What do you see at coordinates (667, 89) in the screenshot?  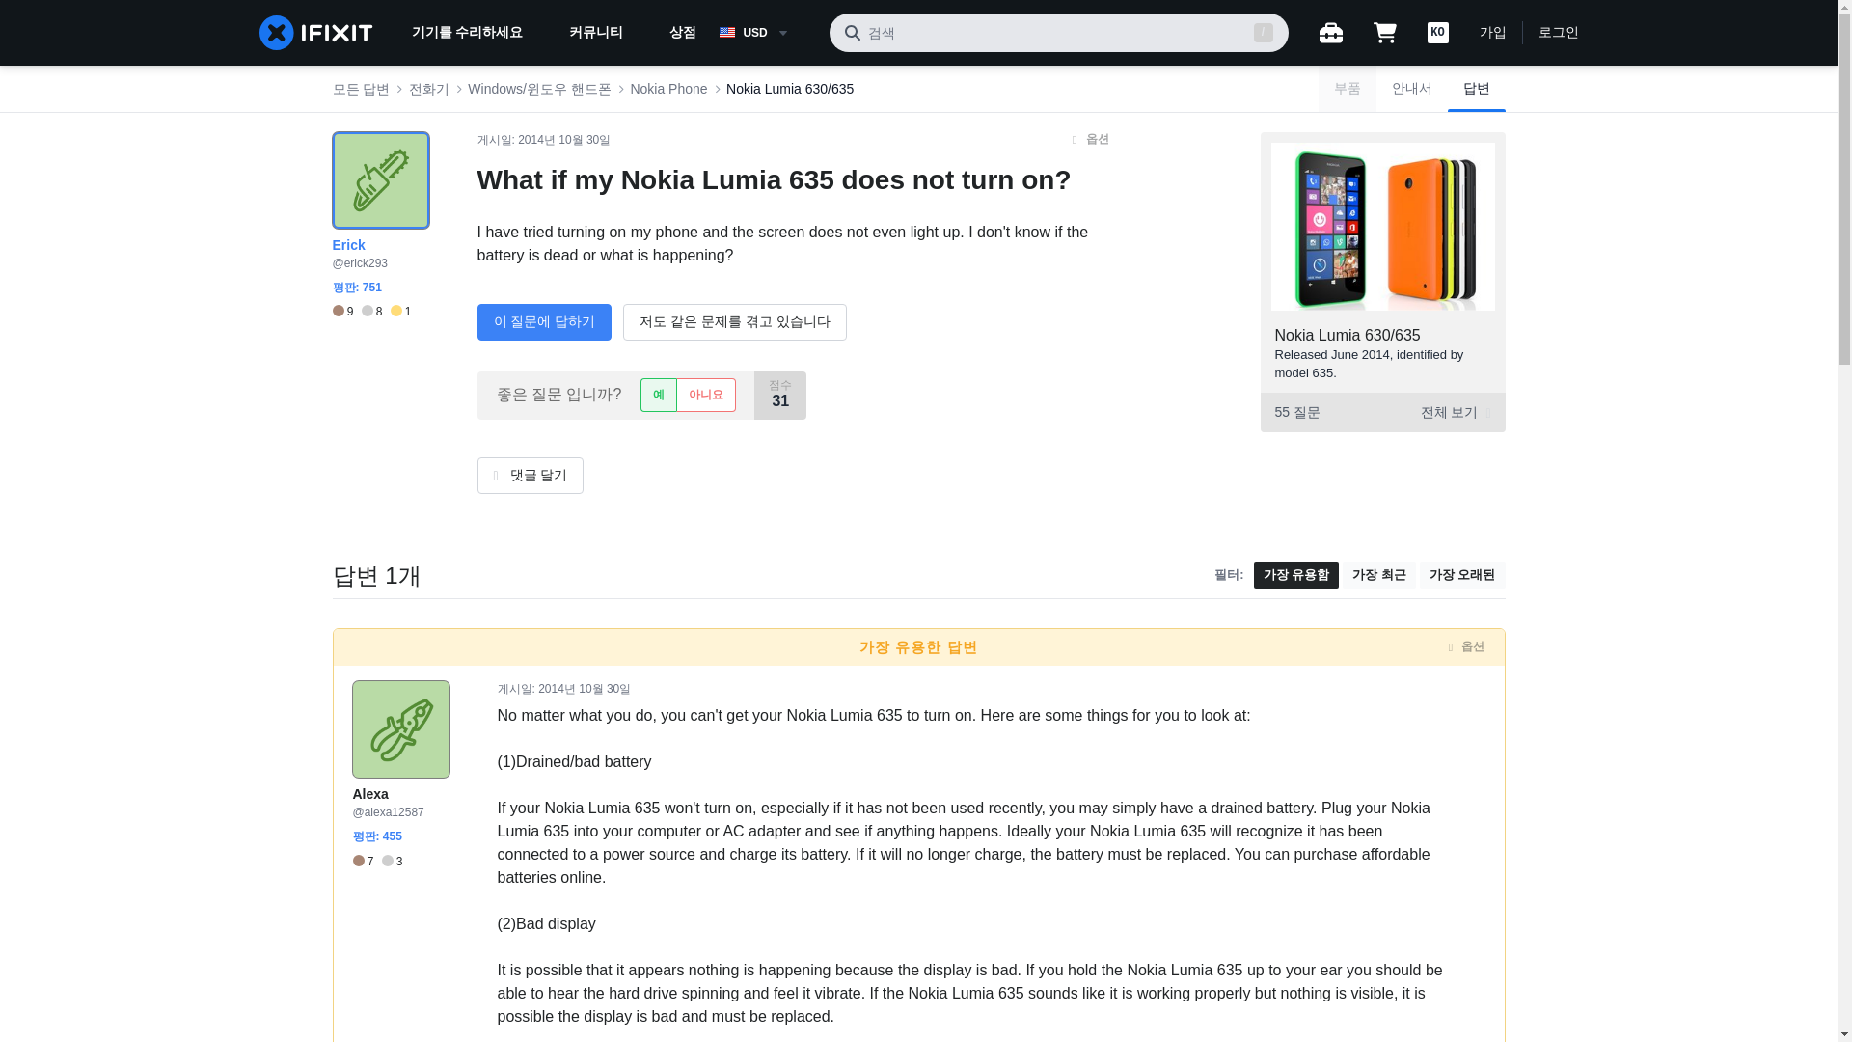 I see `Nokia Phone` at bounding box center [667, 89].